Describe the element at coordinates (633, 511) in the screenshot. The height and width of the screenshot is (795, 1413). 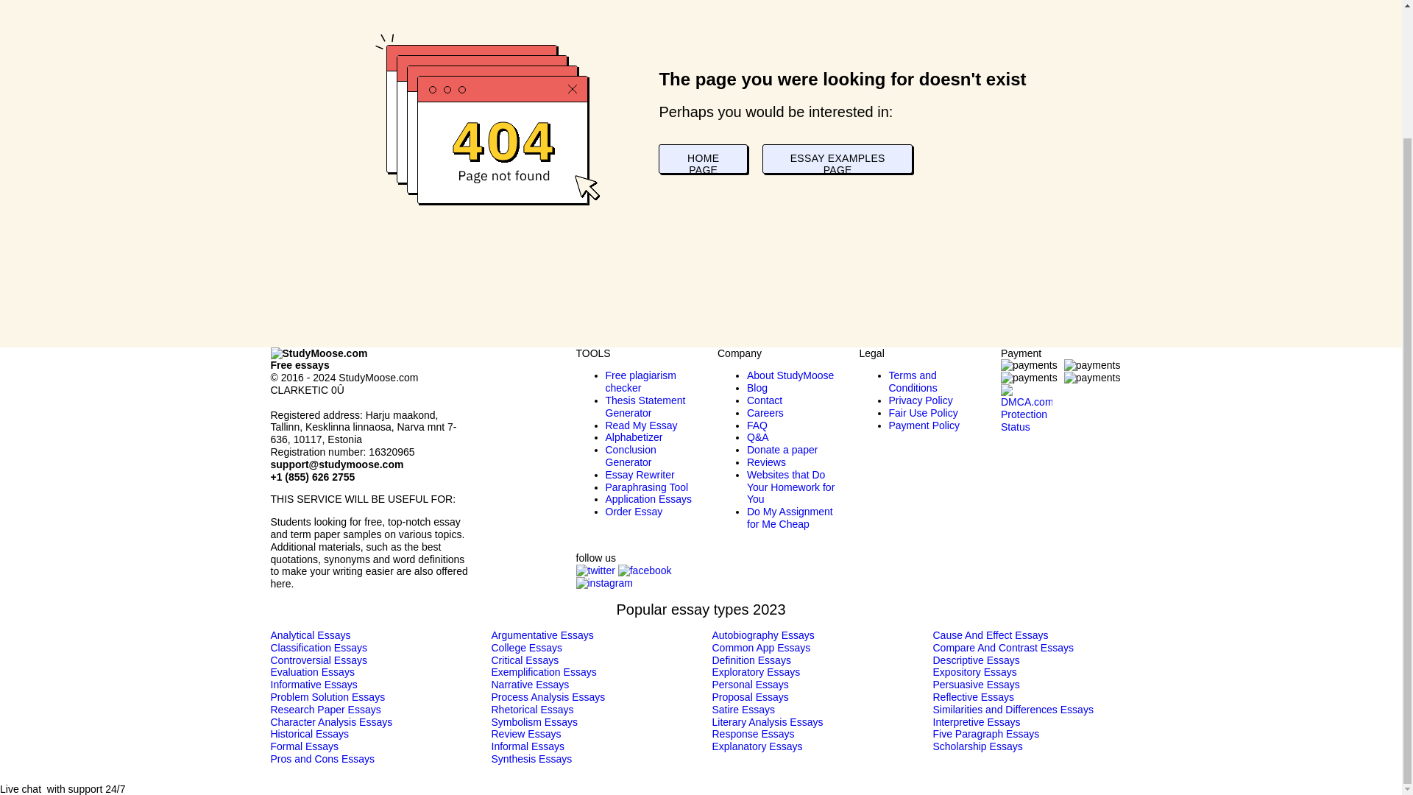
I see `Order Essay` at that location.